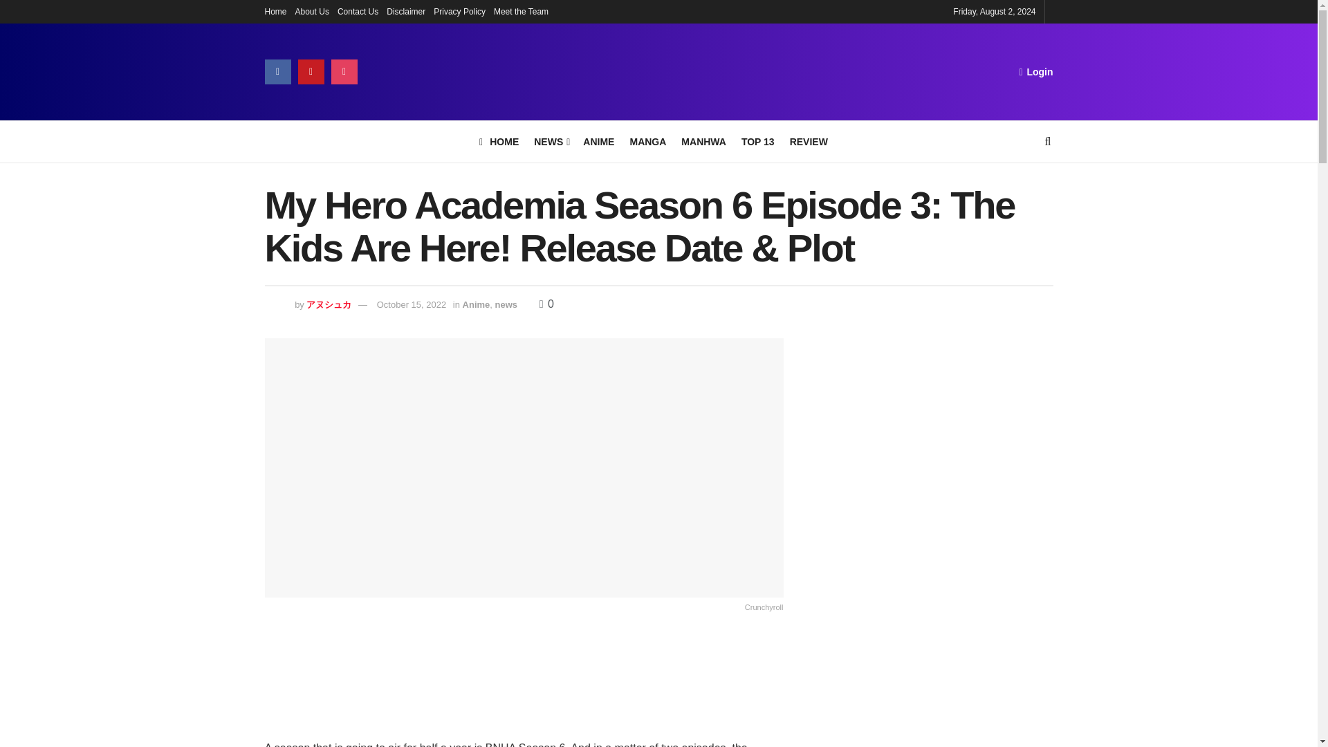 This screenshot has width=1328, height=747. Describe the element at coordinates (598, 142) in the screenshot. I see `ANIME` at that location.